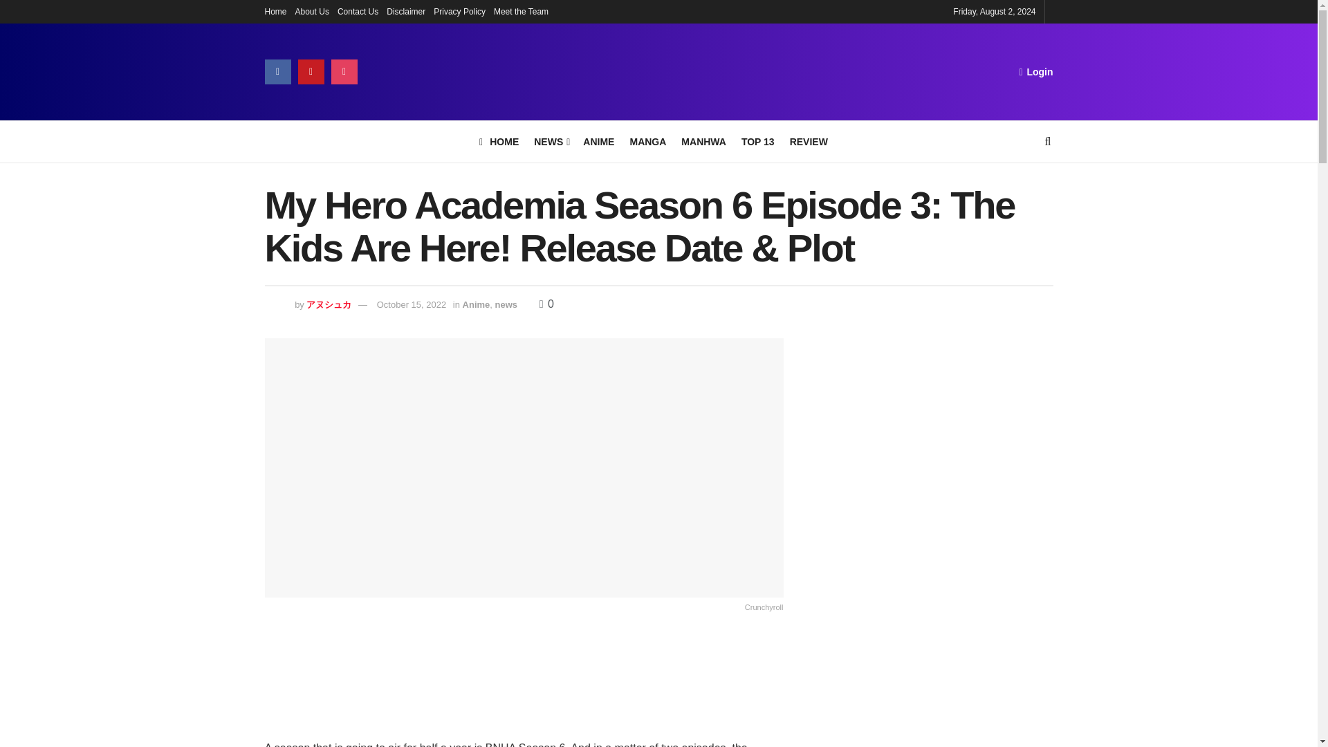 This screenshot has width=1328, height=747. Describe the element at coordinates (598, 142) in the screenshot. I see `ANIME` at that location.